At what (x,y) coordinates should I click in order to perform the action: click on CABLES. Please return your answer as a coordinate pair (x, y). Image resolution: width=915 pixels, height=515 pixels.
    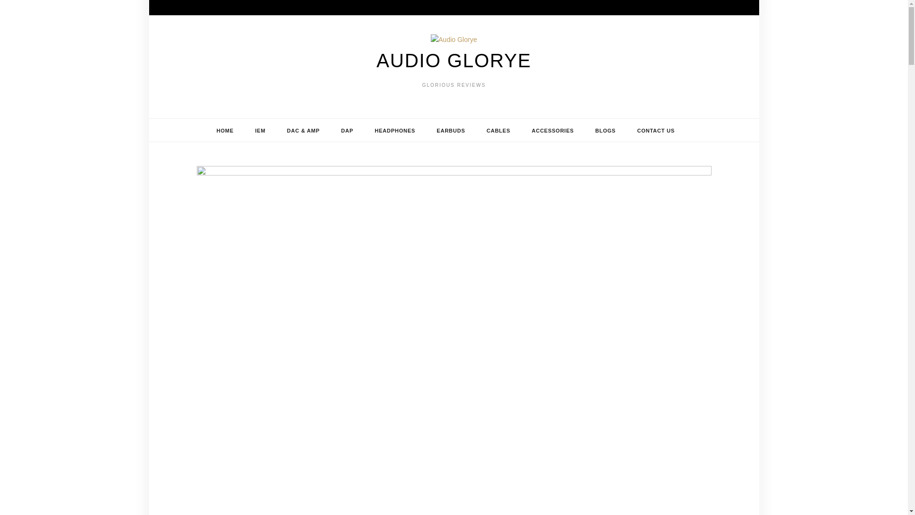
    Looking at the image, I should click on (498, 131).